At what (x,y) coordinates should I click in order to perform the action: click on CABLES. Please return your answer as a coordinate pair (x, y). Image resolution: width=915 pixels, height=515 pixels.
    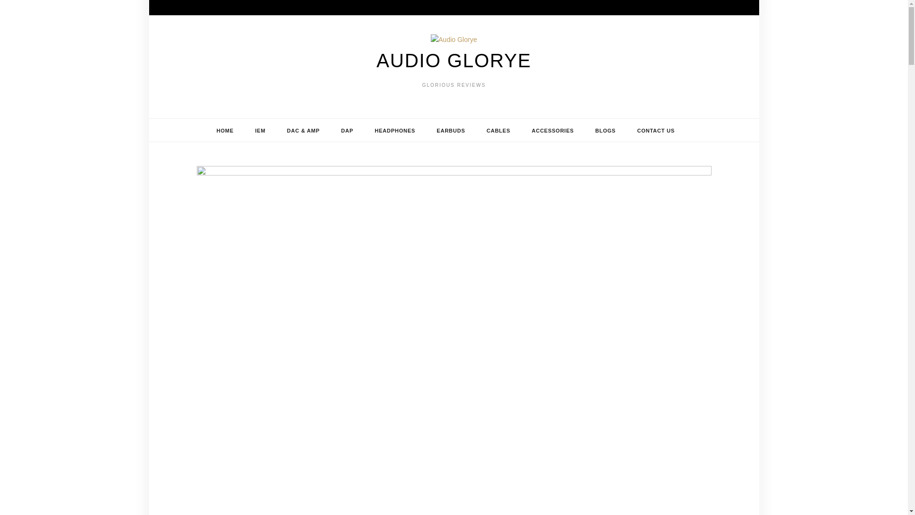
    Looking at the image, I should click on (498, 131).